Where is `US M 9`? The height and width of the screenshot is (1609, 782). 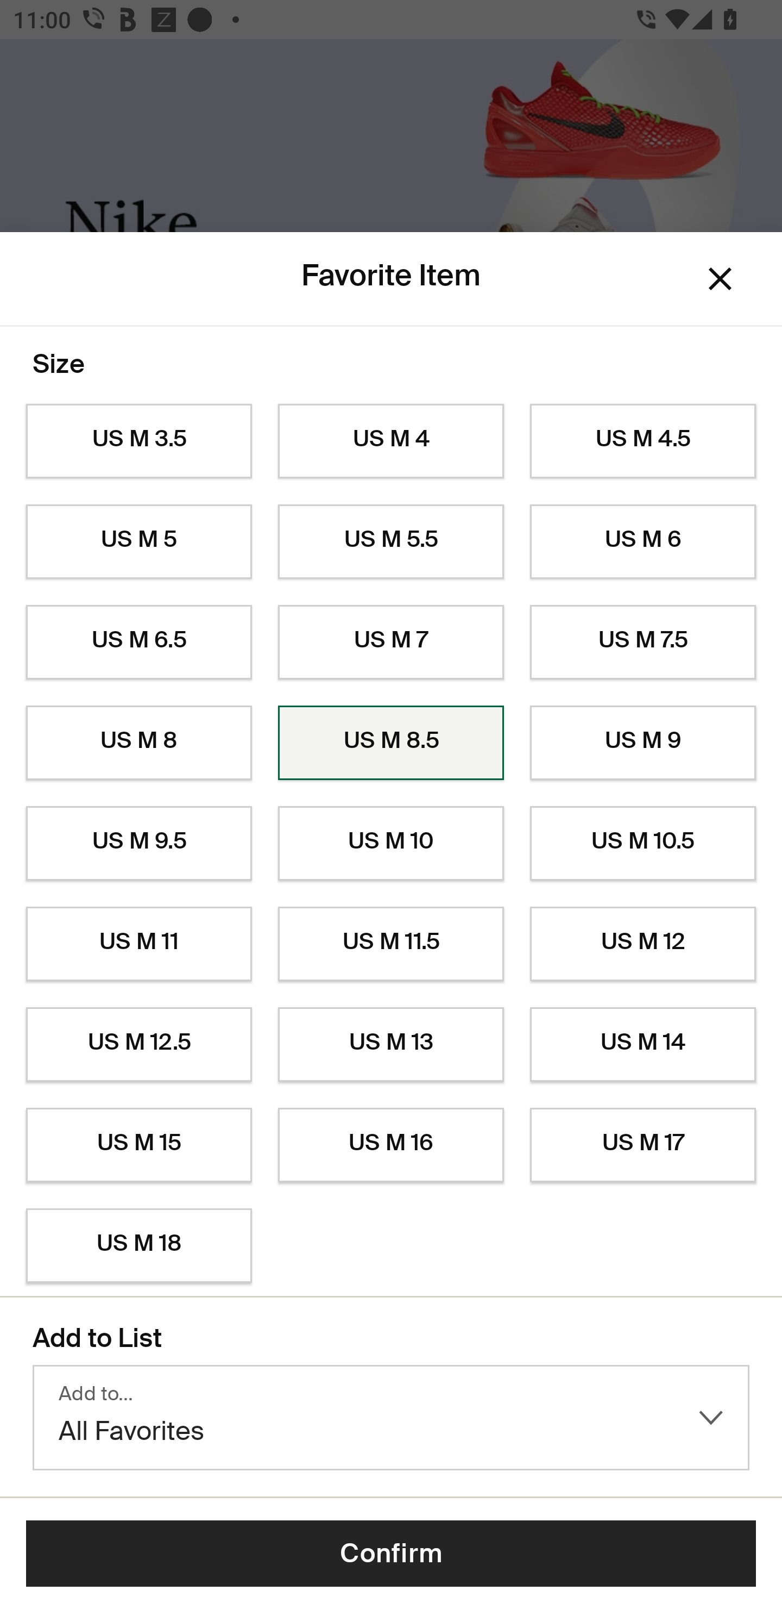 US M 9 is located at coordinates (643, 743).